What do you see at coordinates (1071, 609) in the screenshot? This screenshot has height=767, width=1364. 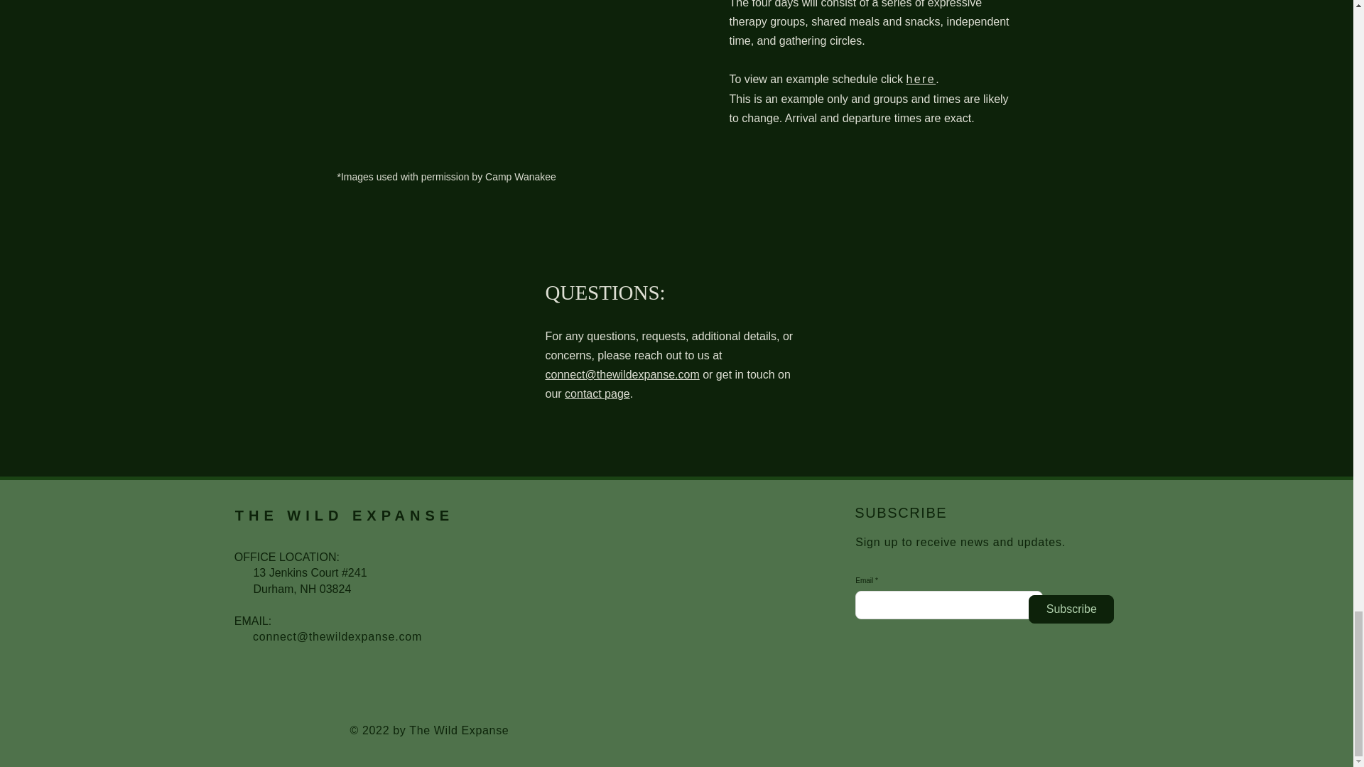 I see `Subscribe` at bounding box center [1071, 609].